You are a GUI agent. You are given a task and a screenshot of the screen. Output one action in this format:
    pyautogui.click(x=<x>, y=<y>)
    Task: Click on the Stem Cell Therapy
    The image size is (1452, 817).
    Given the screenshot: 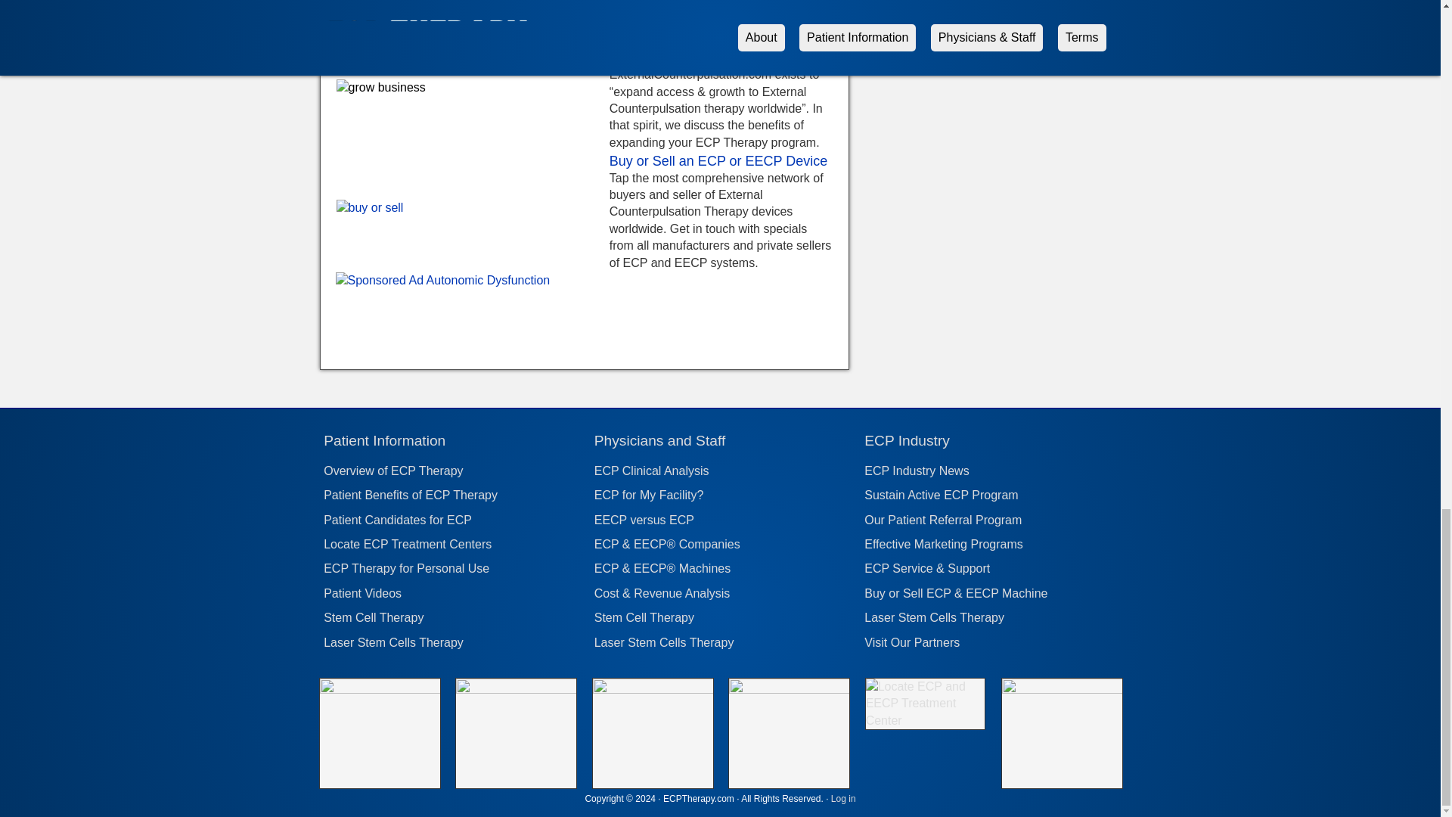 What is the action you would take?
    pyautogui.click(x=374, y=617)
    